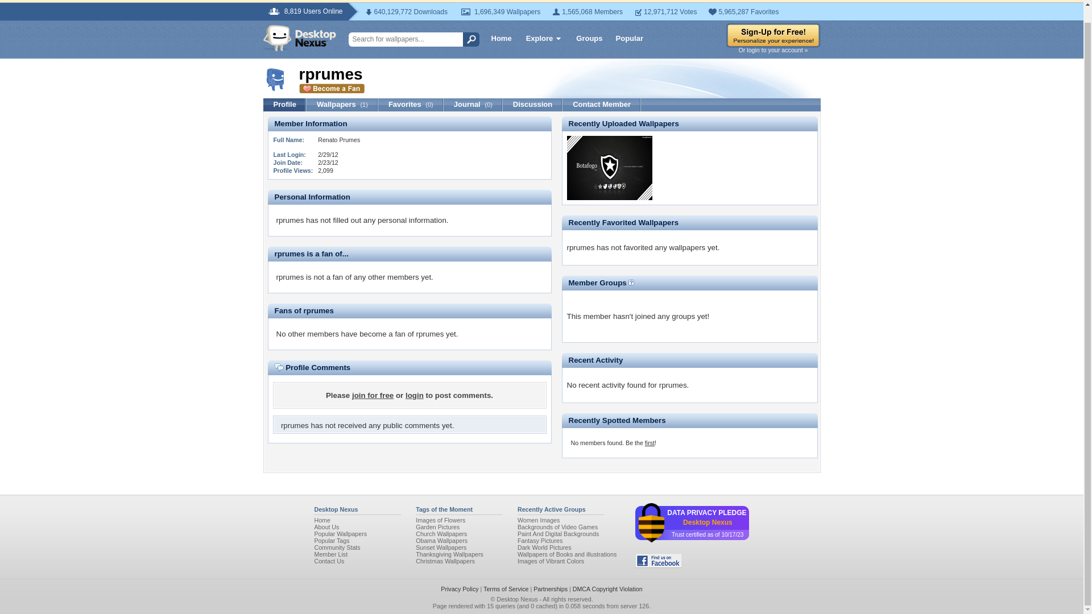 Image resolution: width=1092 pixels, height=614 pixels. I want to click on first, so click(650, 443).